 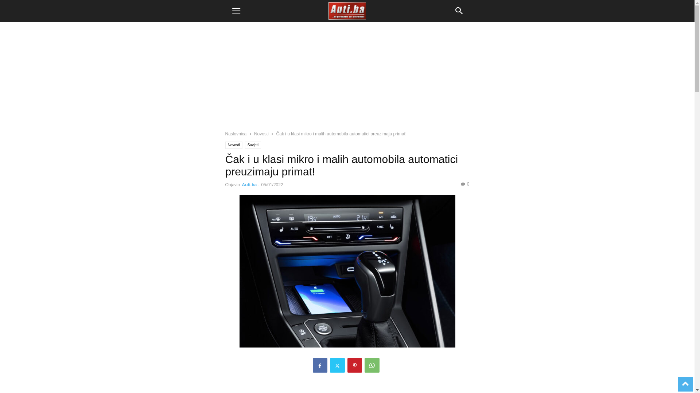 I want to click on Savjeti, so click(x=253, y=145).